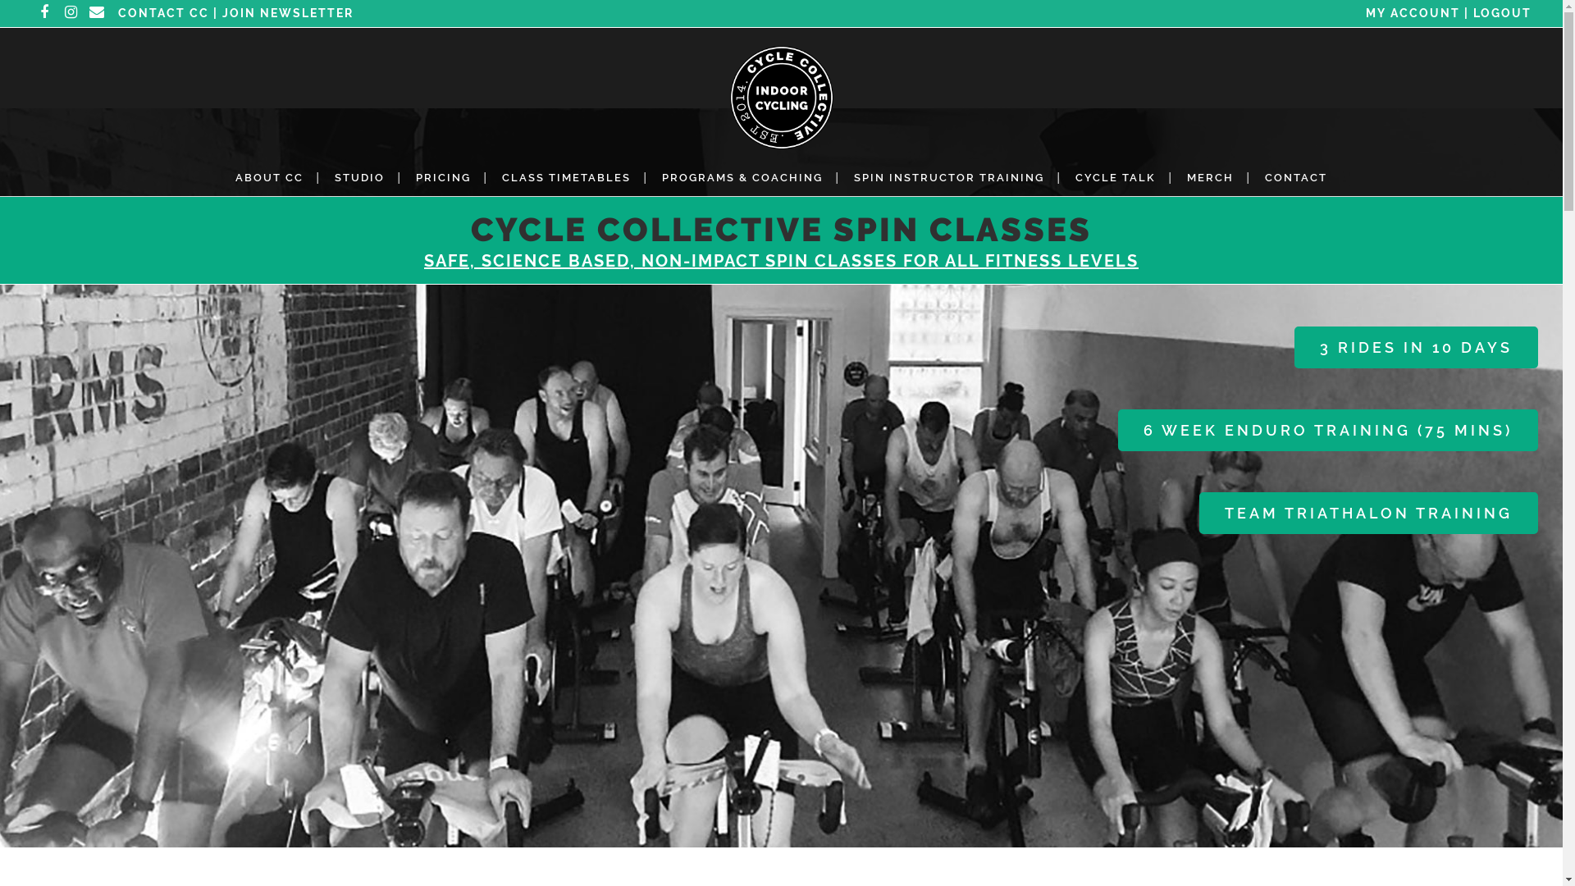 This screenshot has height=886, width=1575. I want to click on TEAM TRIATHALON TRAINING, so click(1368, 514).